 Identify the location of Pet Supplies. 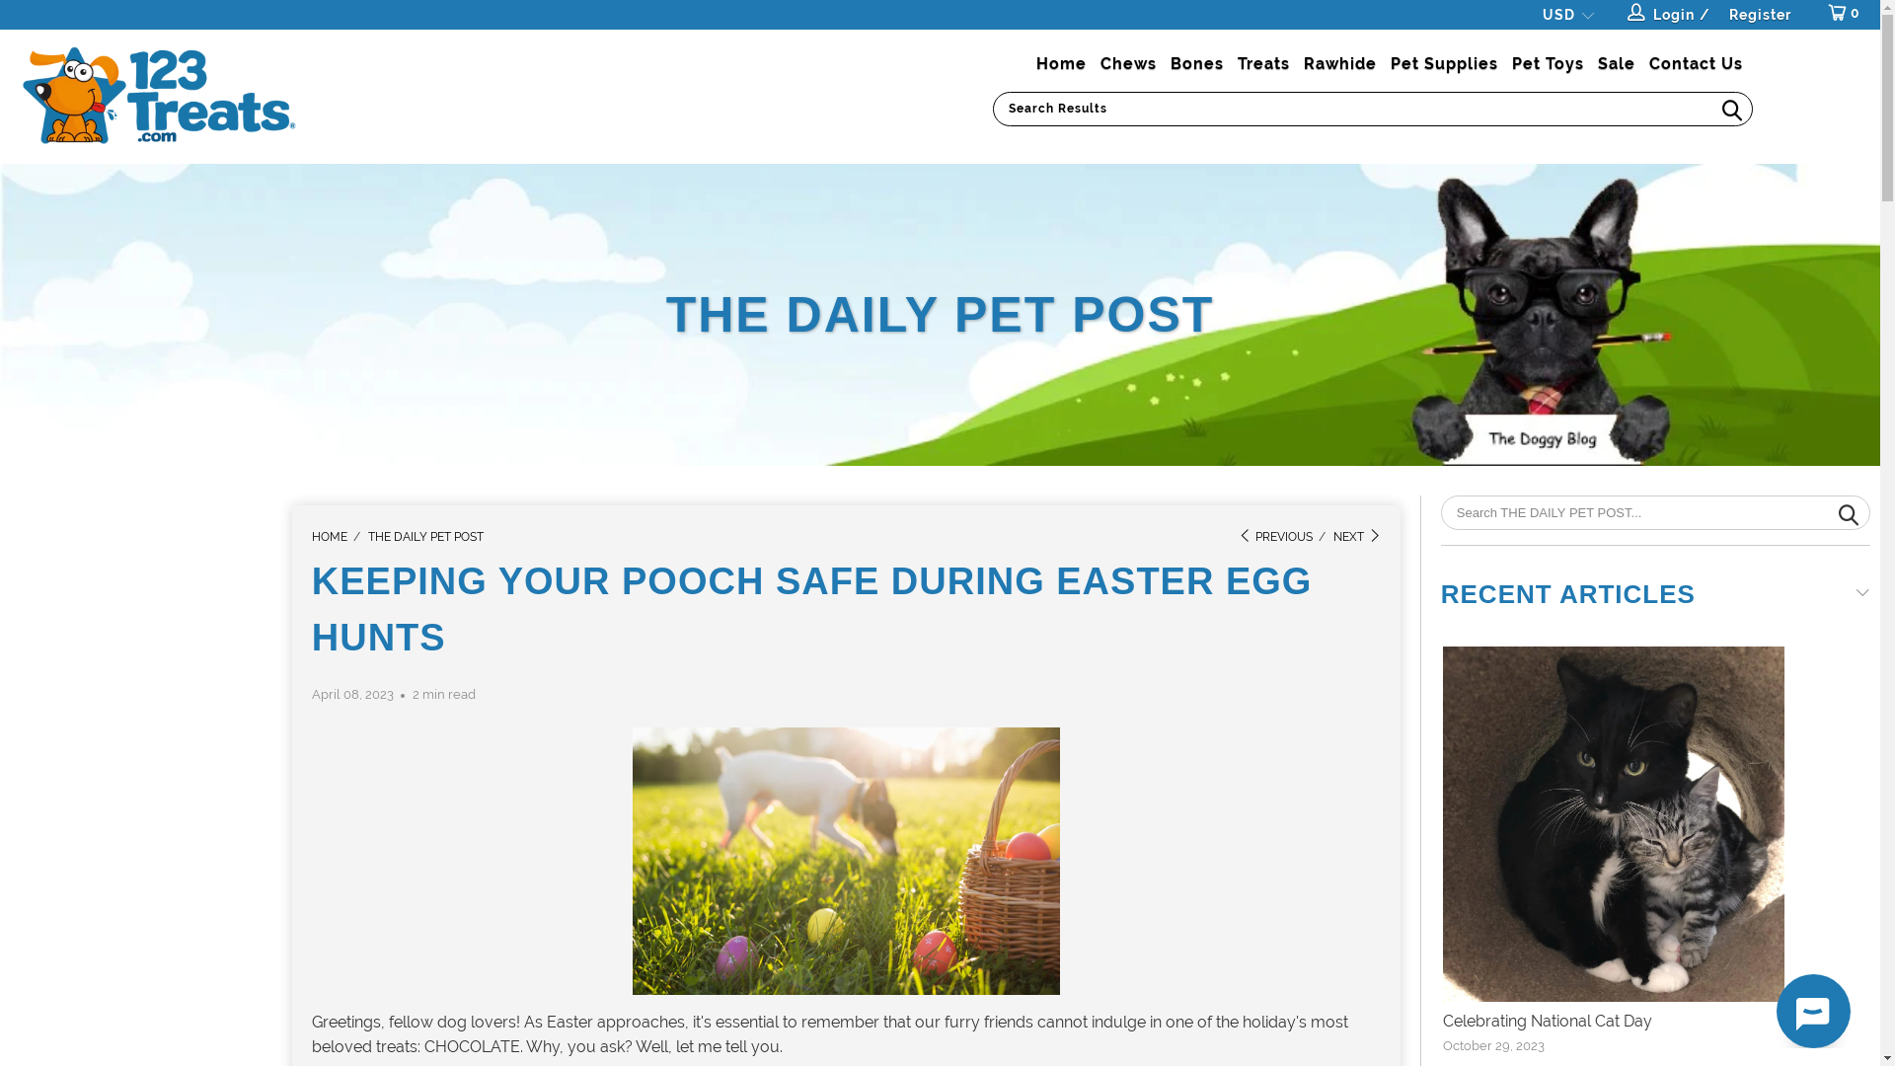
(1445, 64).